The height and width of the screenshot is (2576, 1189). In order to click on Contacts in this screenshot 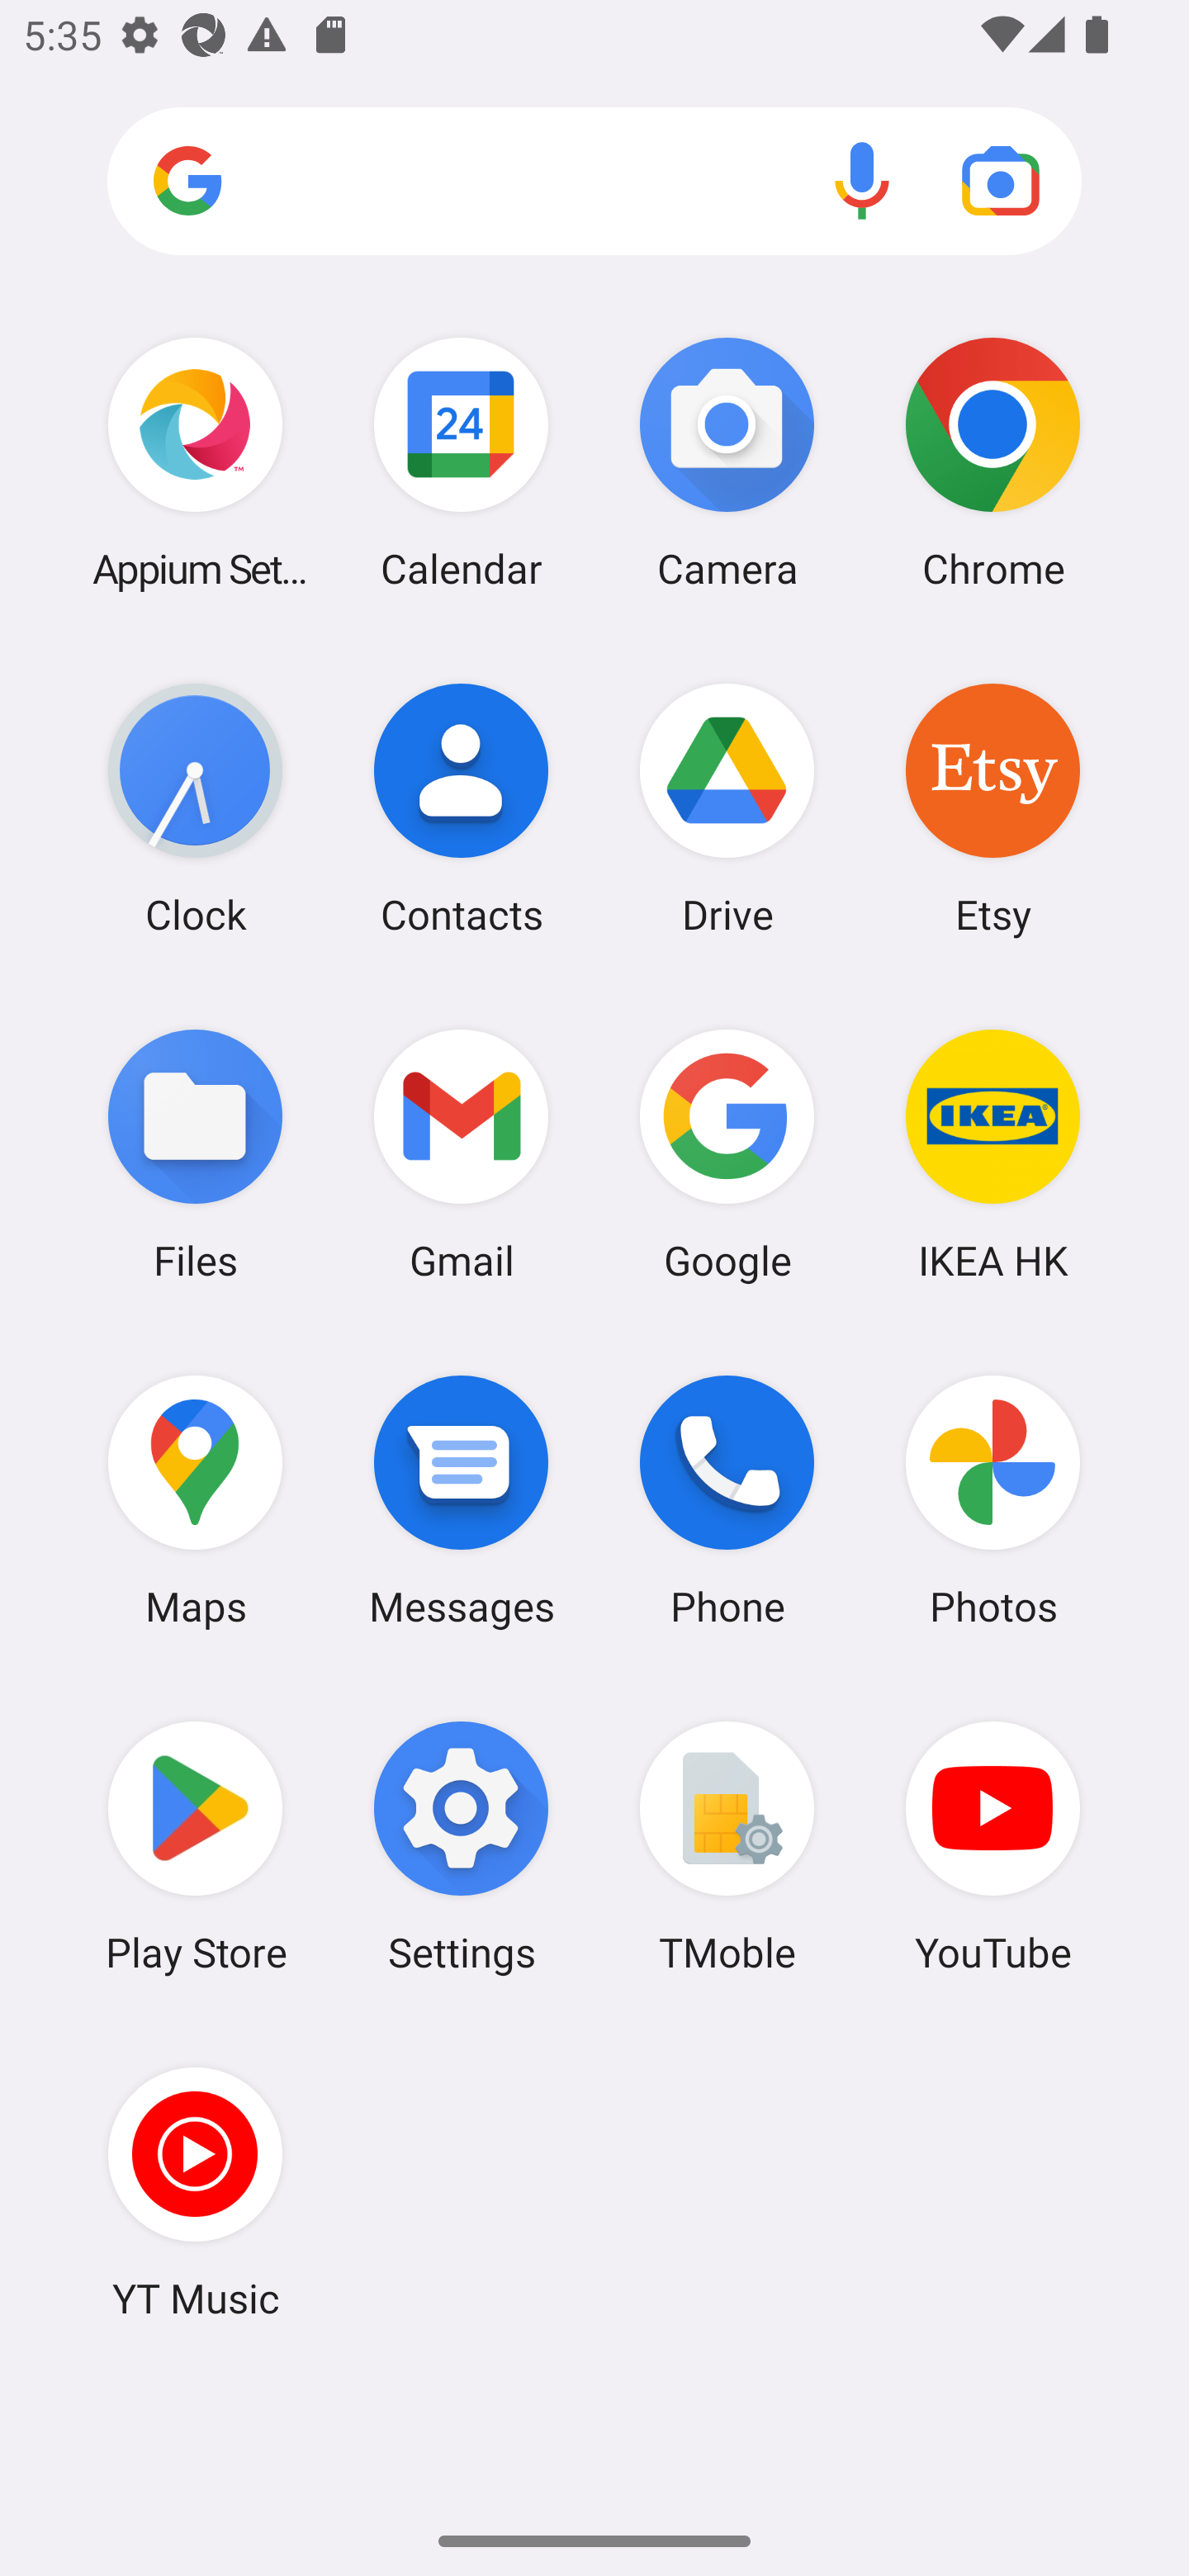, I will do `click(461, 808)`.